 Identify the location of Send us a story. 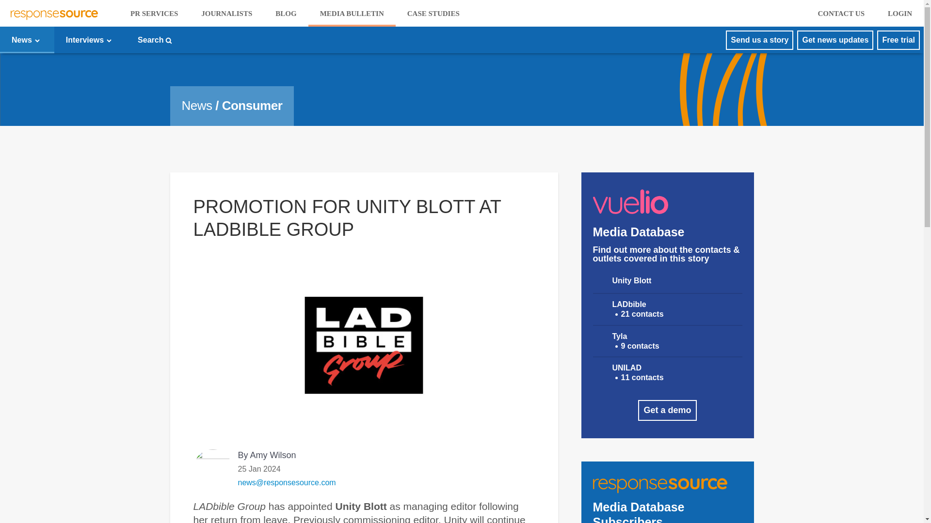
(759, 40).